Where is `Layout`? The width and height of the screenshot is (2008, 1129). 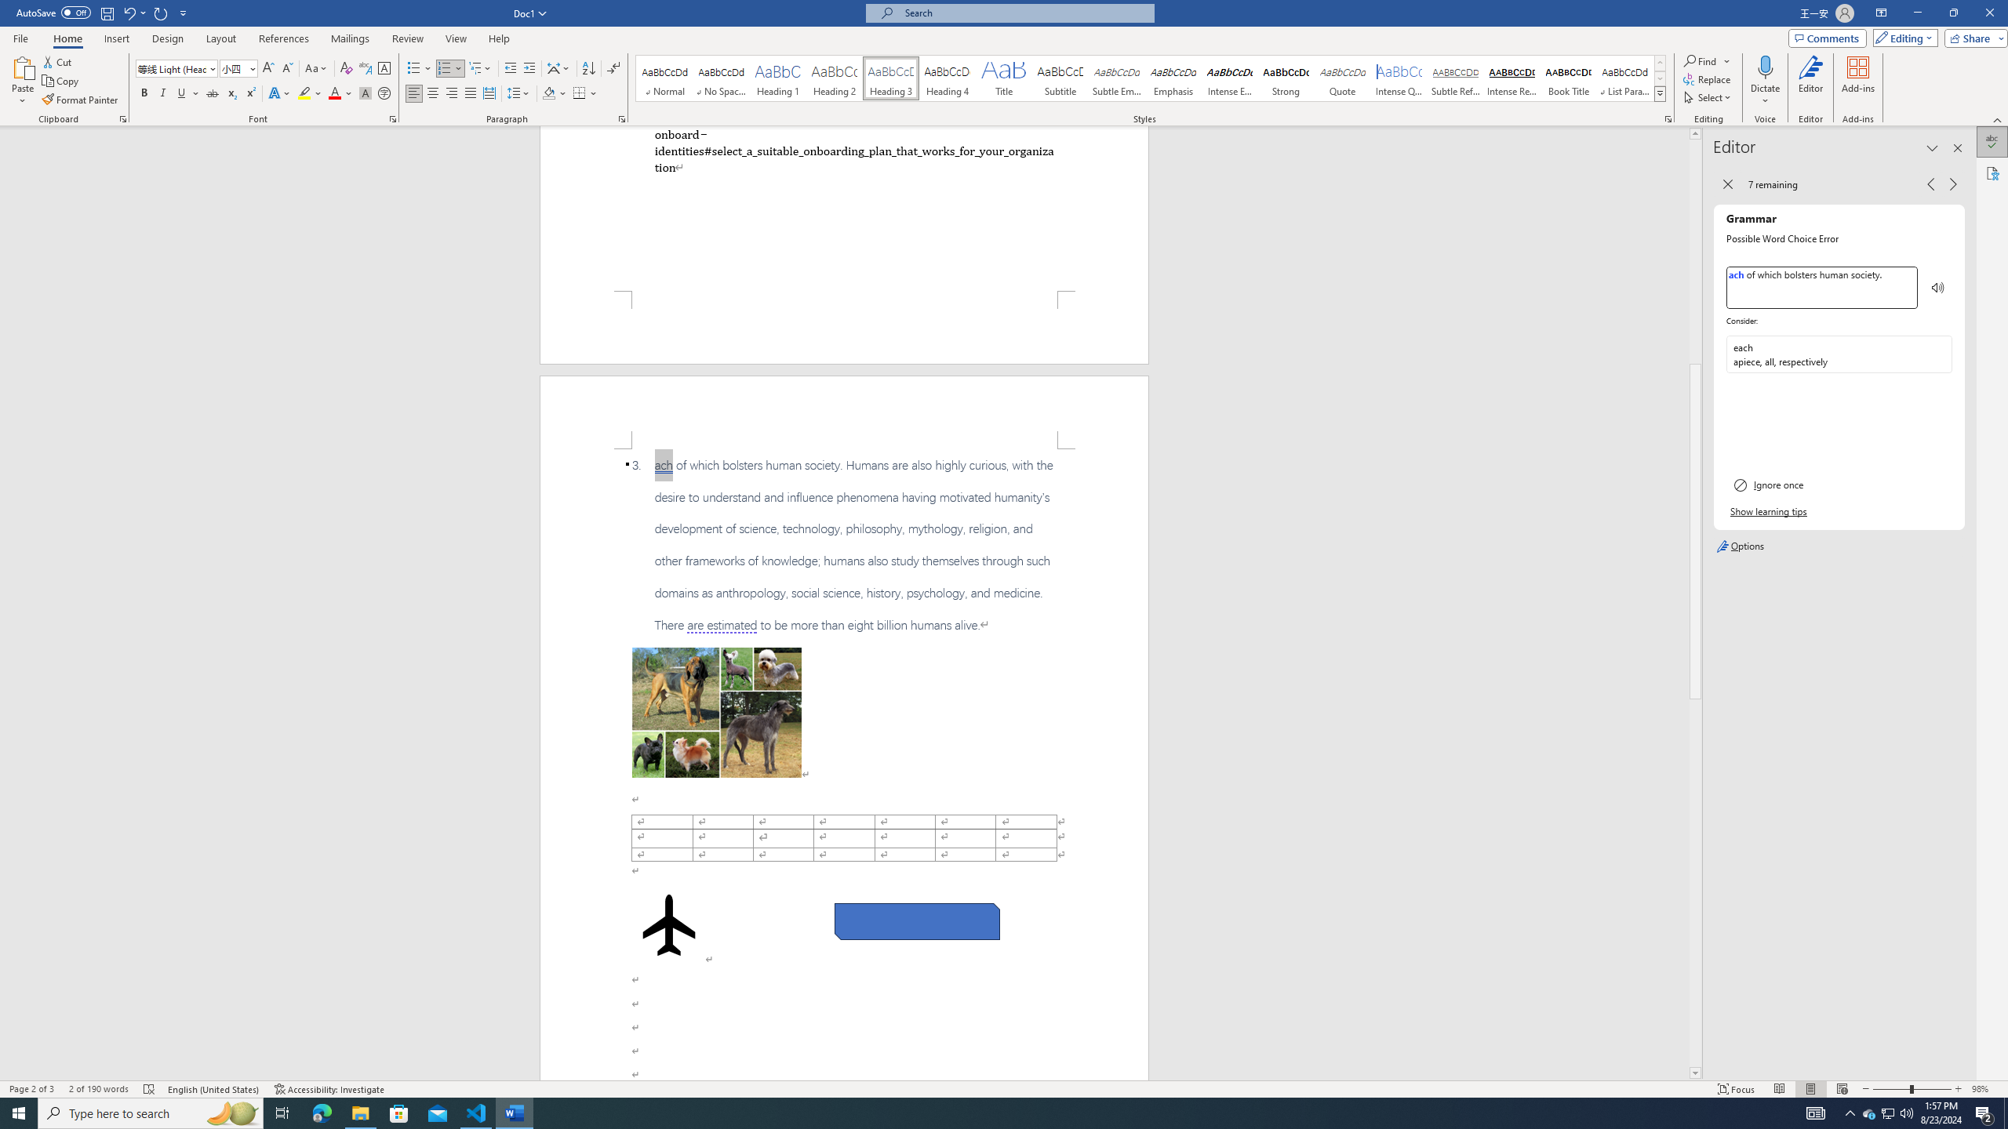 Layout is located at coordinates (220, 38).